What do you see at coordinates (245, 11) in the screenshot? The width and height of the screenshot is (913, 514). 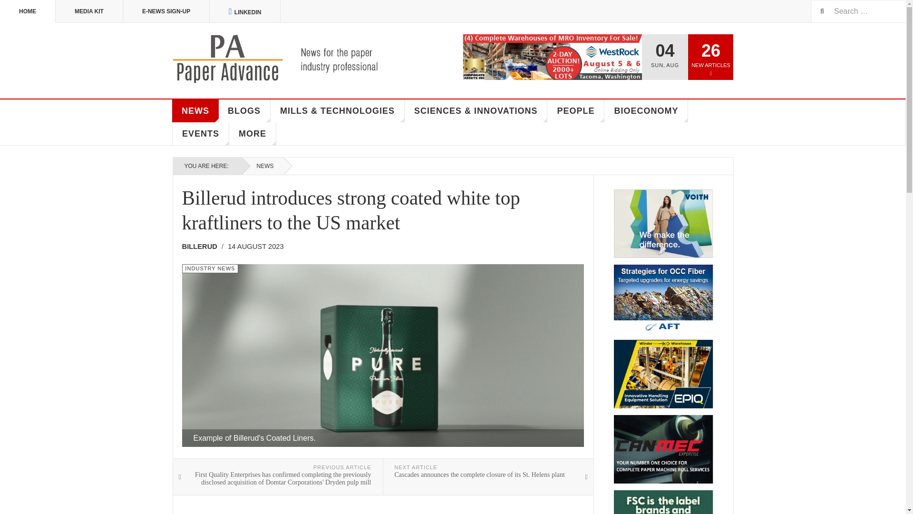 I see `LINKEDIN` at bounding box center [245, 11].